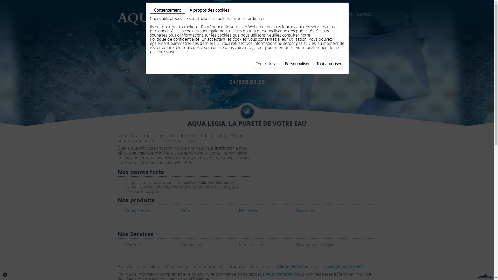 The image size is (498, 280). Describe the element at coordinates (289, 267) in the screenshot. I see `galerie photos` at that location.